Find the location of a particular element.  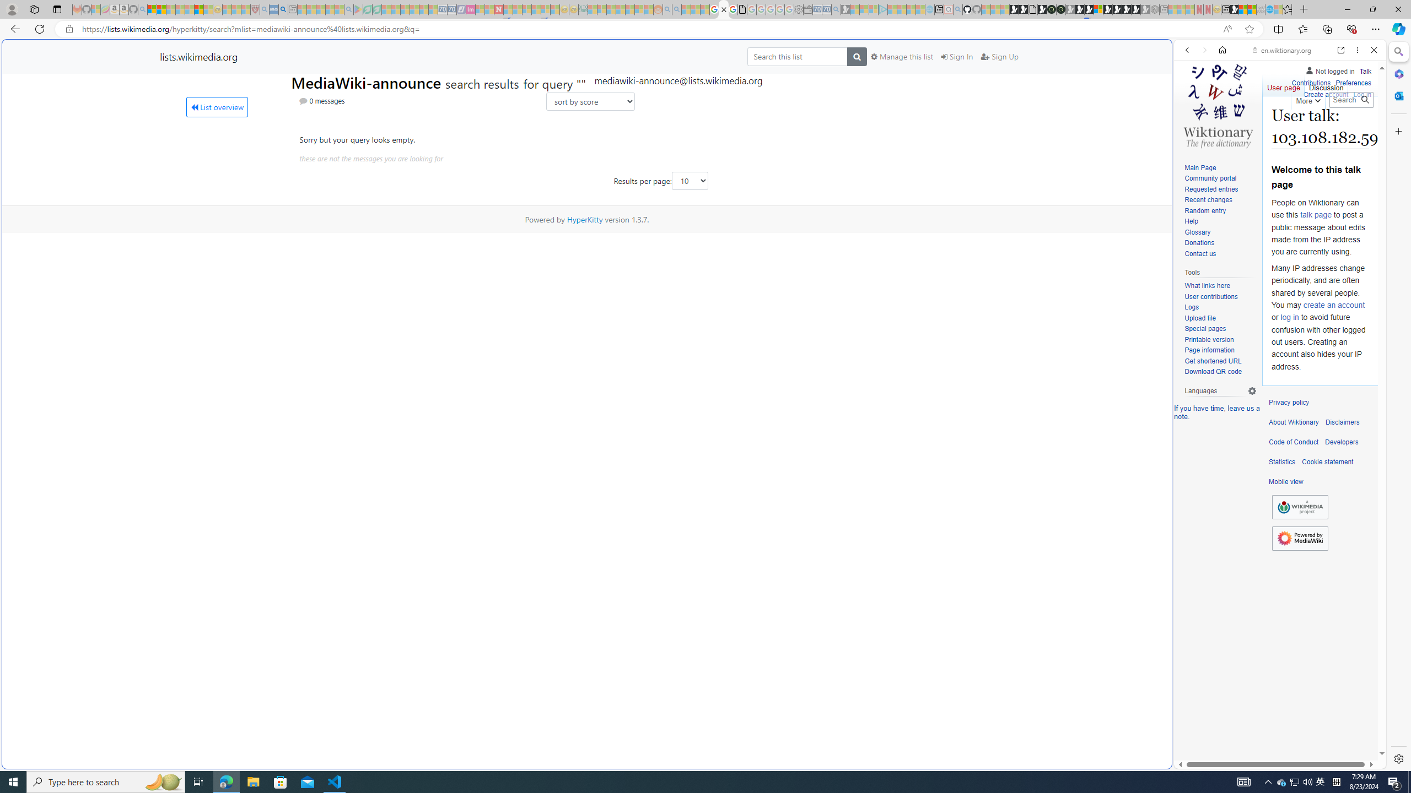

Contributions is located at coordinates (1311, 82).